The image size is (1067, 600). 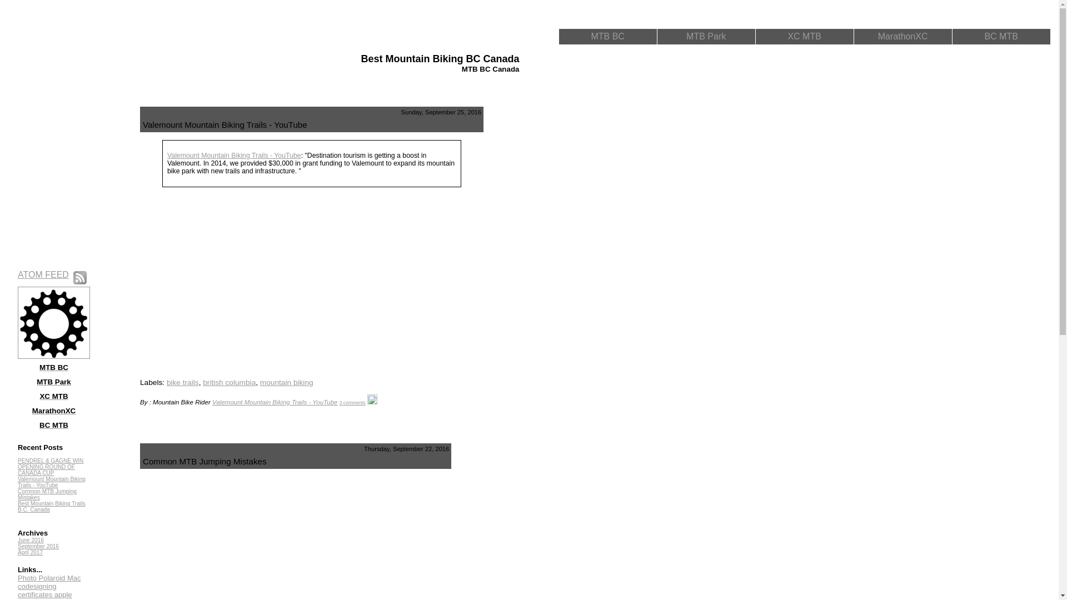 I want to click on british columbia, so click(x=229, y=382).